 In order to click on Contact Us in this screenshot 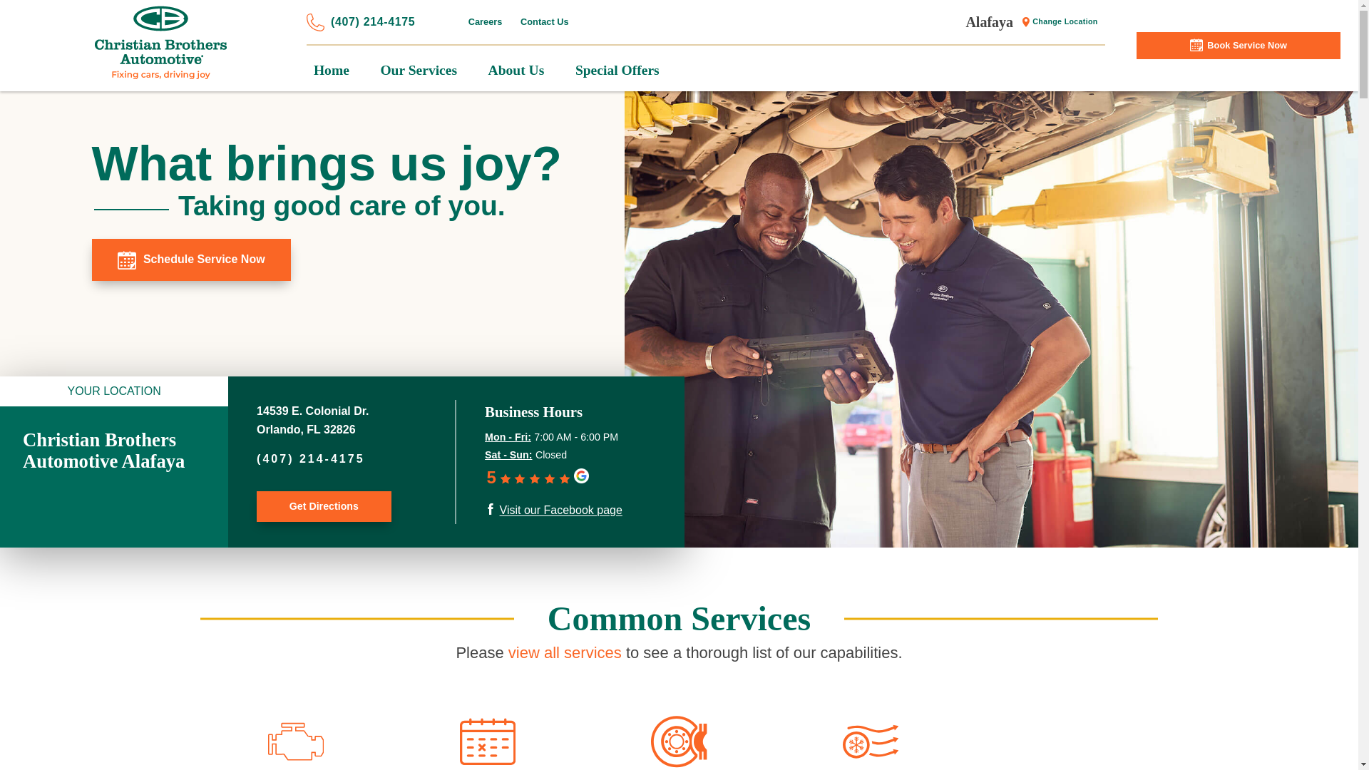, I will do `click(544, 21)`.